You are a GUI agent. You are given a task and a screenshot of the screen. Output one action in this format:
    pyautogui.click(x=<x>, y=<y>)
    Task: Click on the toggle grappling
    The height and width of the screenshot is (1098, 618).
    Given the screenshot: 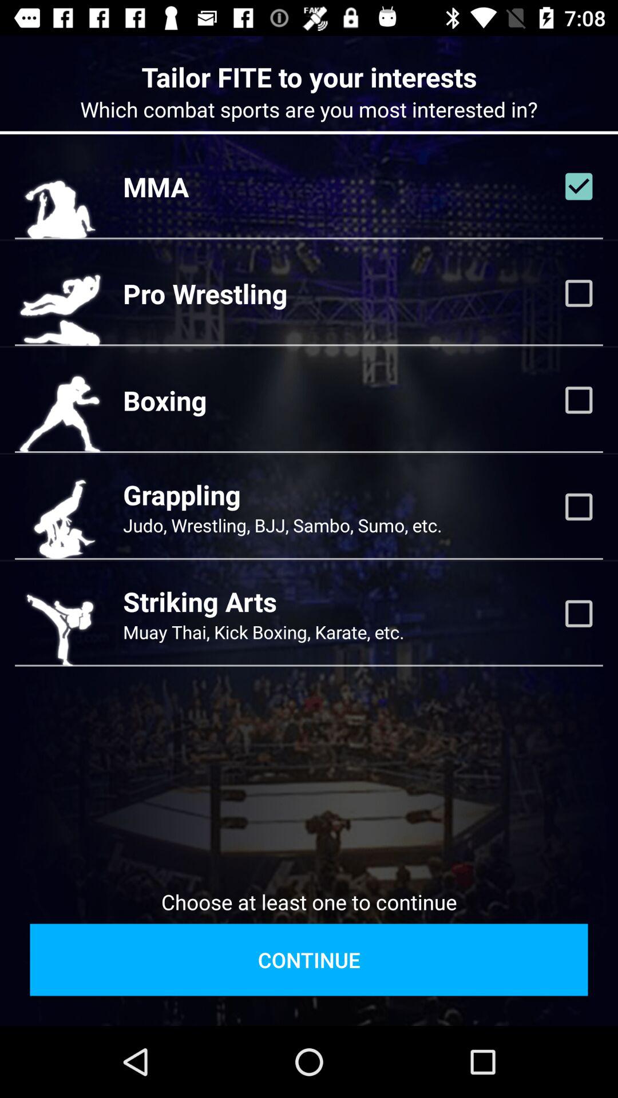 What is the action you would take?
    pyautogui.click(x=579, y=507)
    